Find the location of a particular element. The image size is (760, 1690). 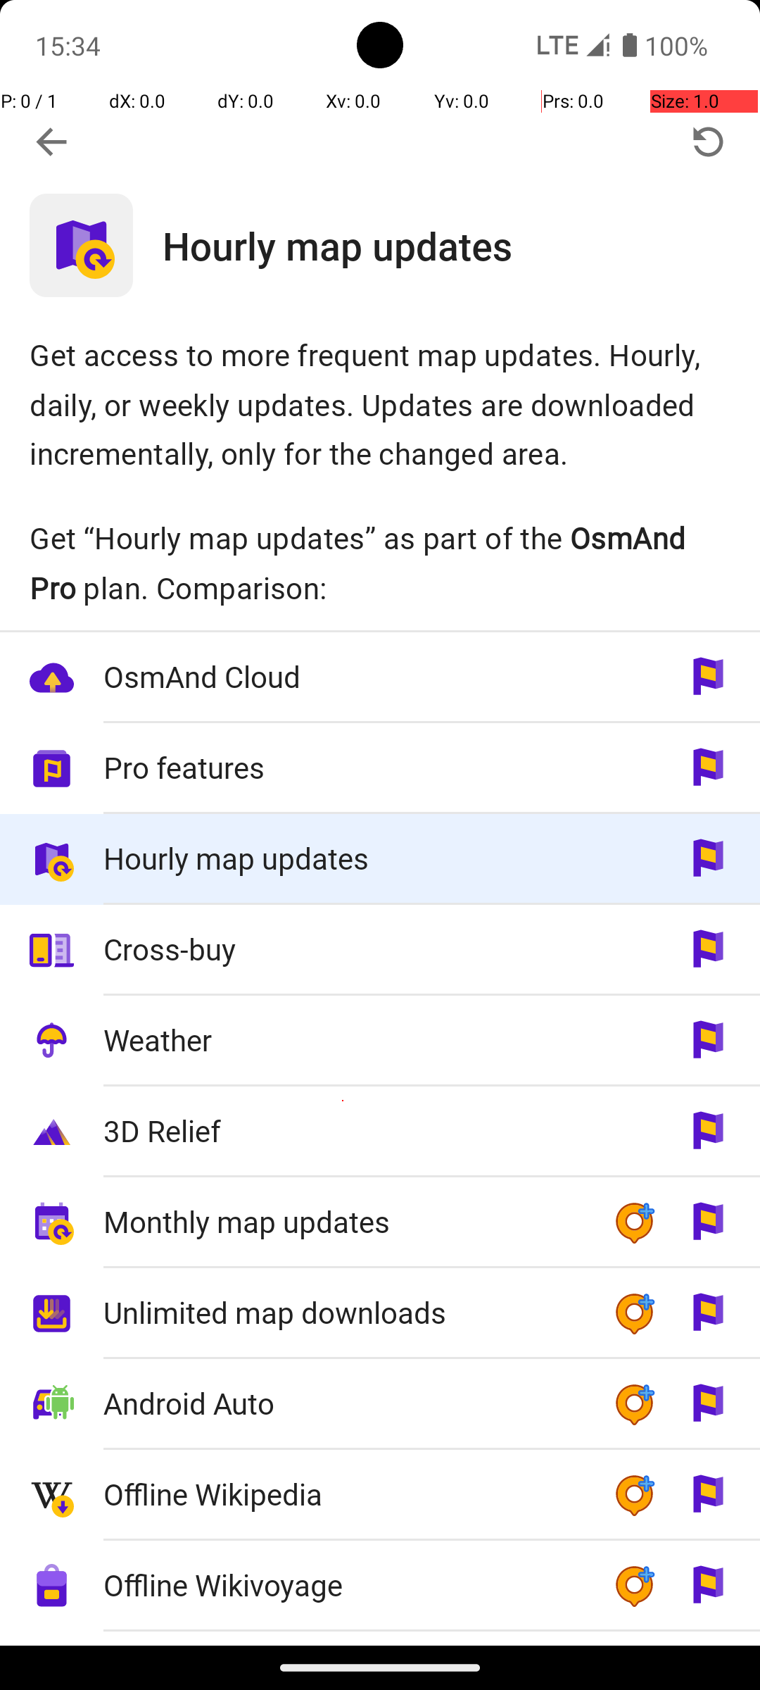

Unlimited map downloads is located at coordinates (343, 1313).